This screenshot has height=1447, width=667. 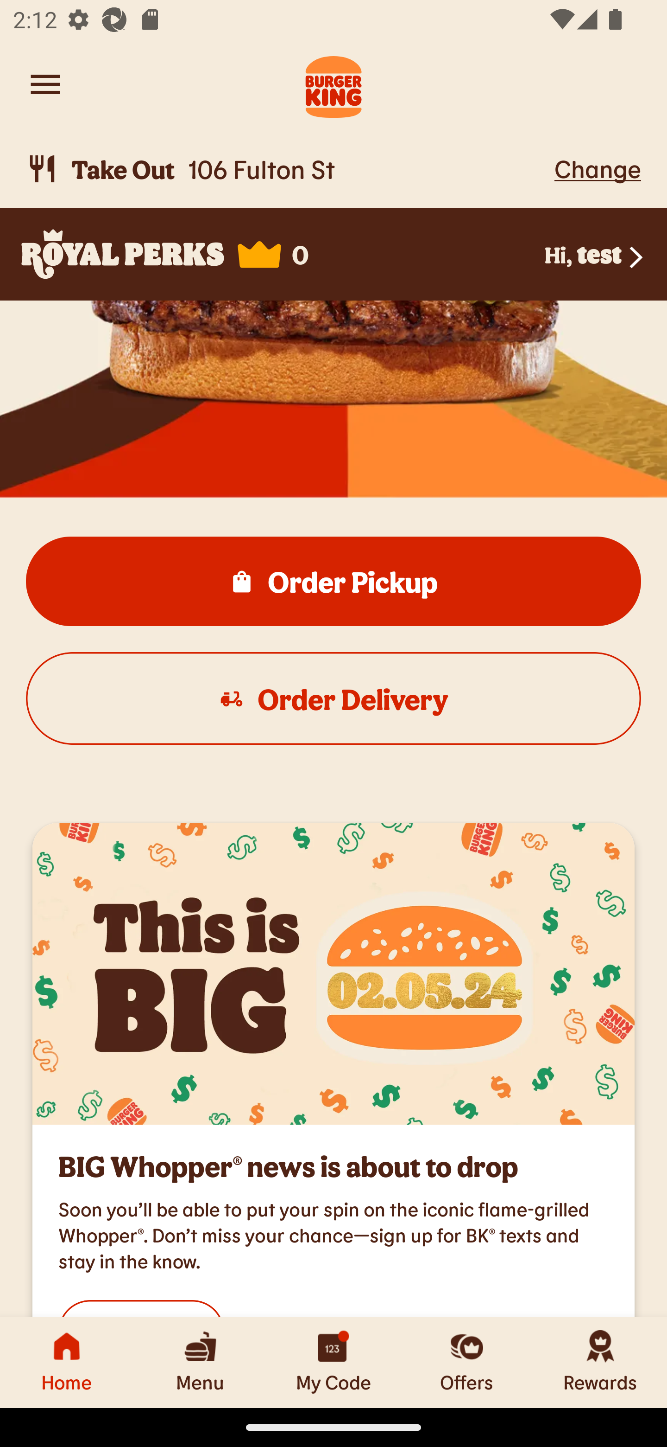 I want to click on Navigate to account menu , so click(x=45, y=84).